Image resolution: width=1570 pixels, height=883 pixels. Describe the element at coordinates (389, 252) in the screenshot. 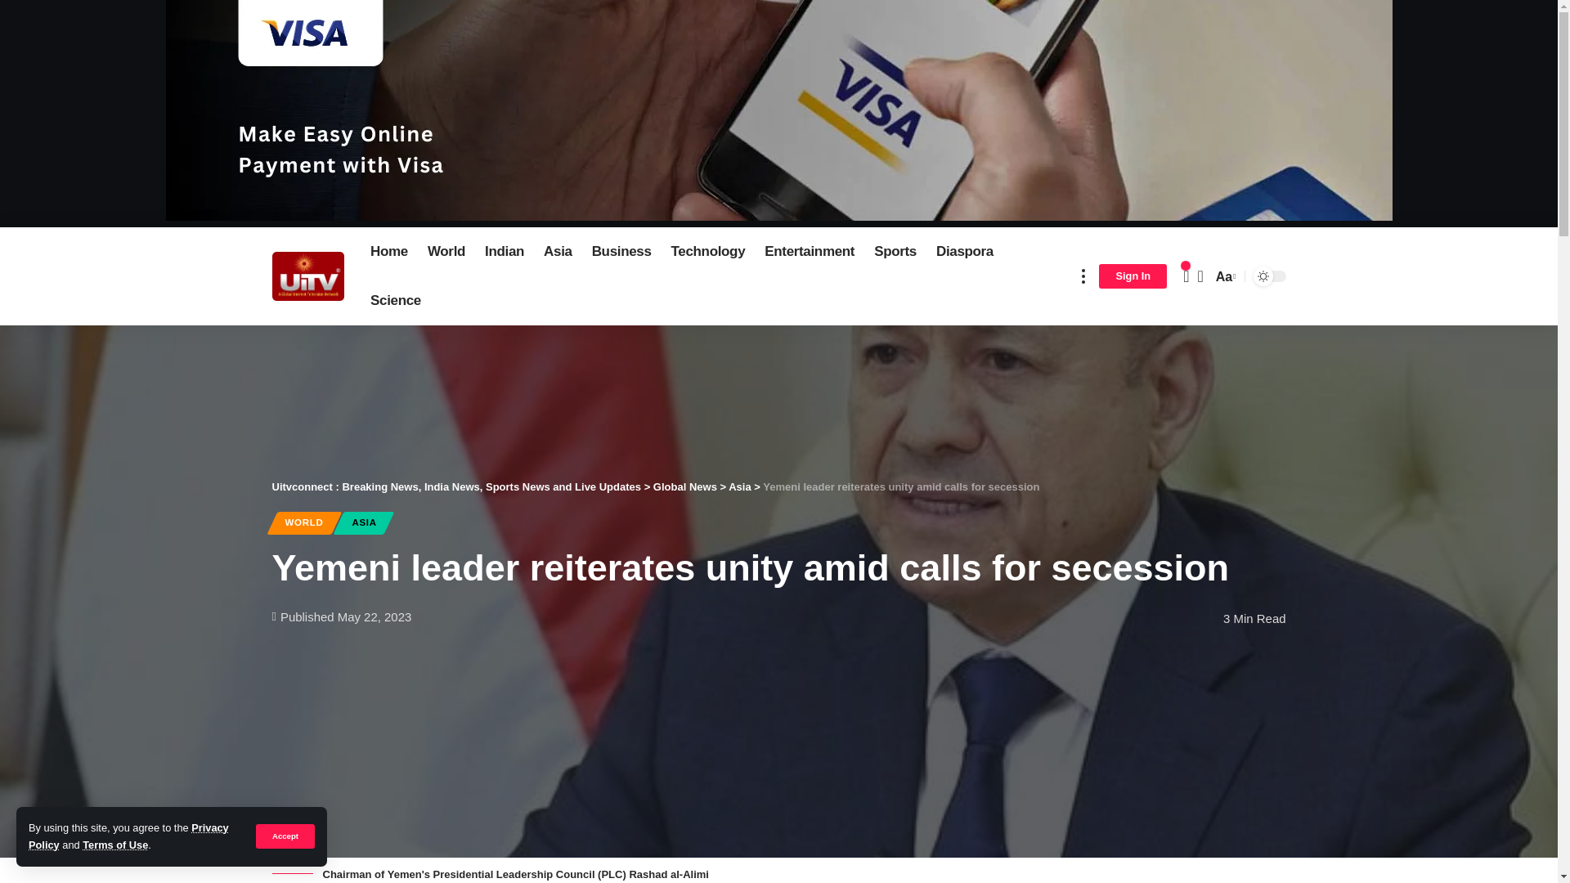

I see `Home` at that location.